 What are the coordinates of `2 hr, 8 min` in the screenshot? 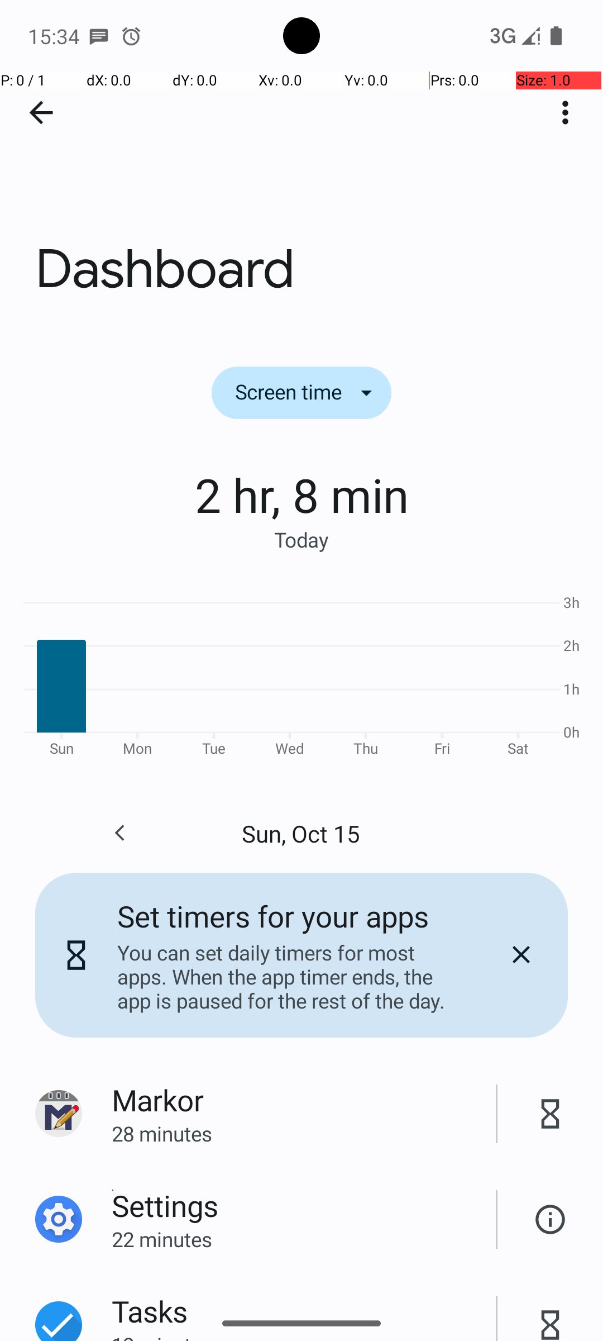 It's located at (301, 494).